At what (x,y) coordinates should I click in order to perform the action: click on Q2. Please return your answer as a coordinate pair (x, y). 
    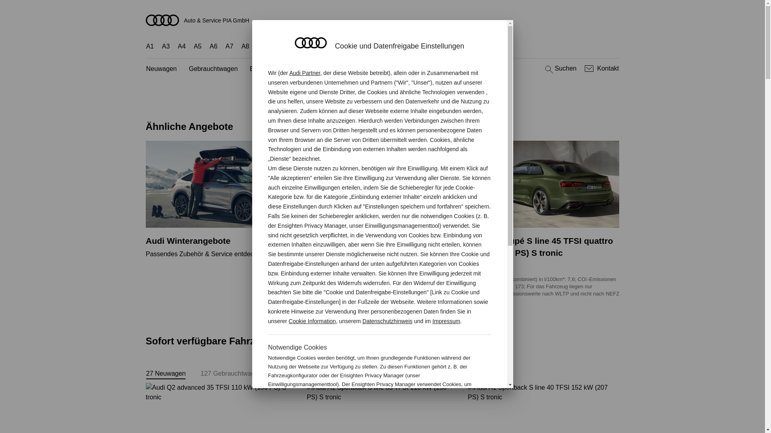
    Looking at the image, I should click on (262, 47).